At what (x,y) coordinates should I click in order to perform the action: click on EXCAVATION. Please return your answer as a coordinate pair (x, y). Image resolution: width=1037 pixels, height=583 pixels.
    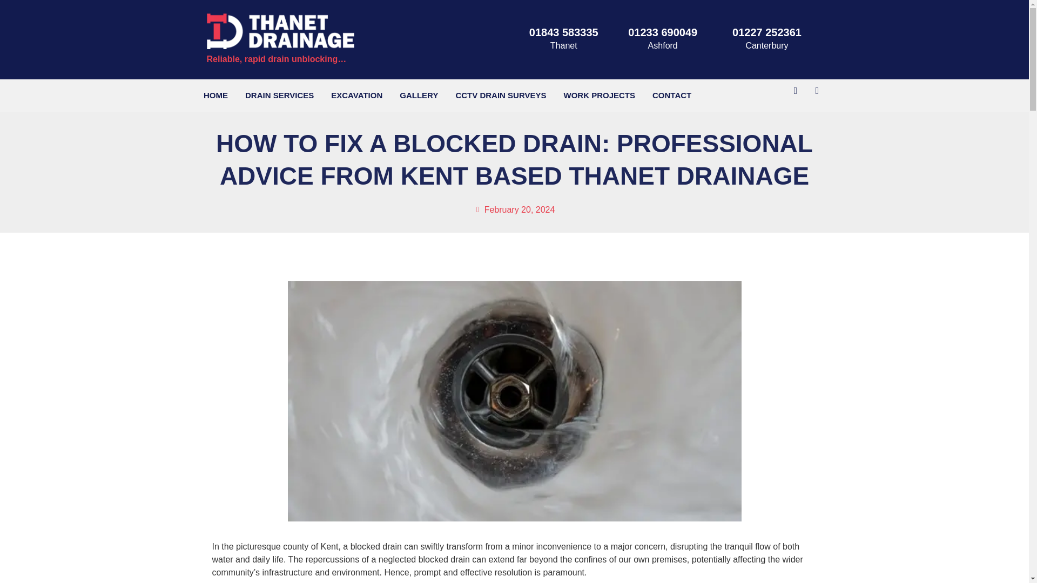
    Looking at the image, I should click on (356, 96).